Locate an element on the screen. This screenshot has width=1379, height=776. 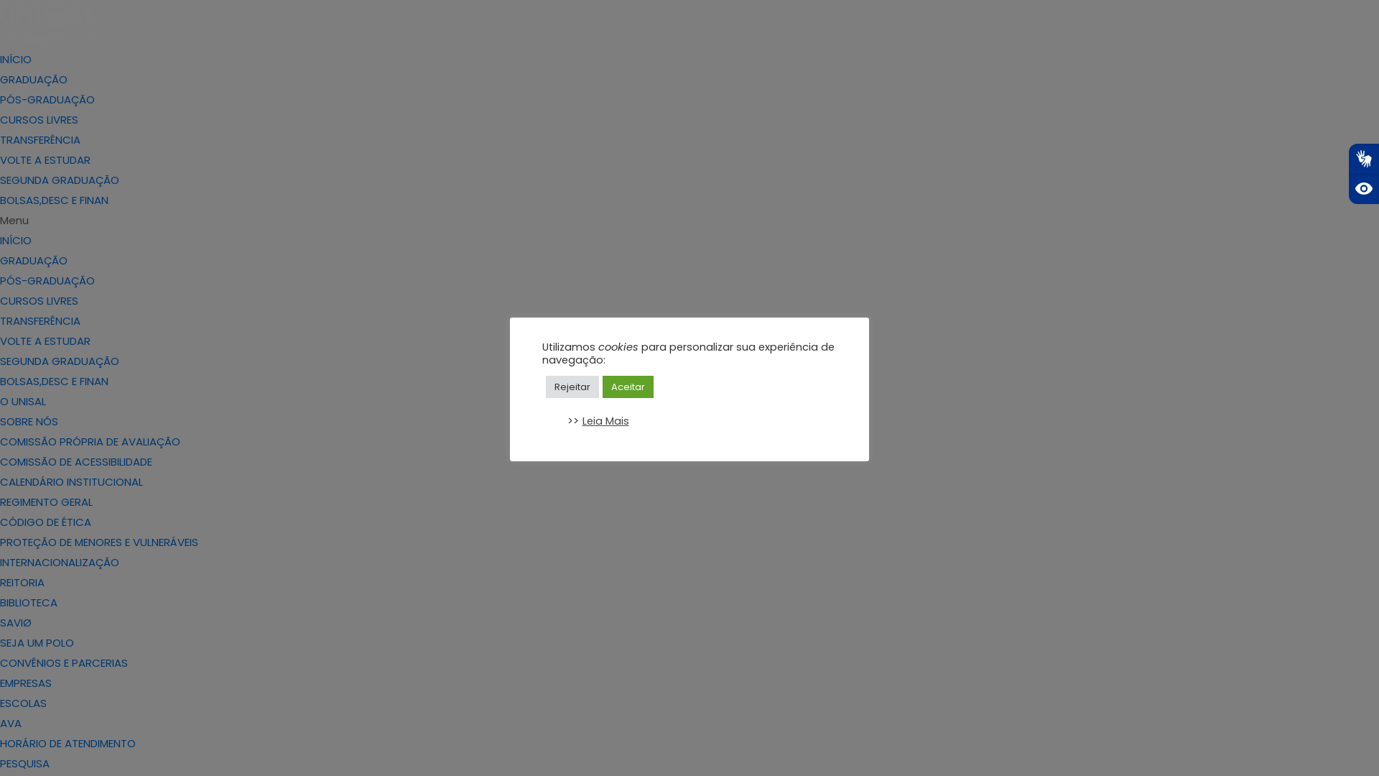
VOLTE A ESTUDAR is located at coordinates (45, 160).